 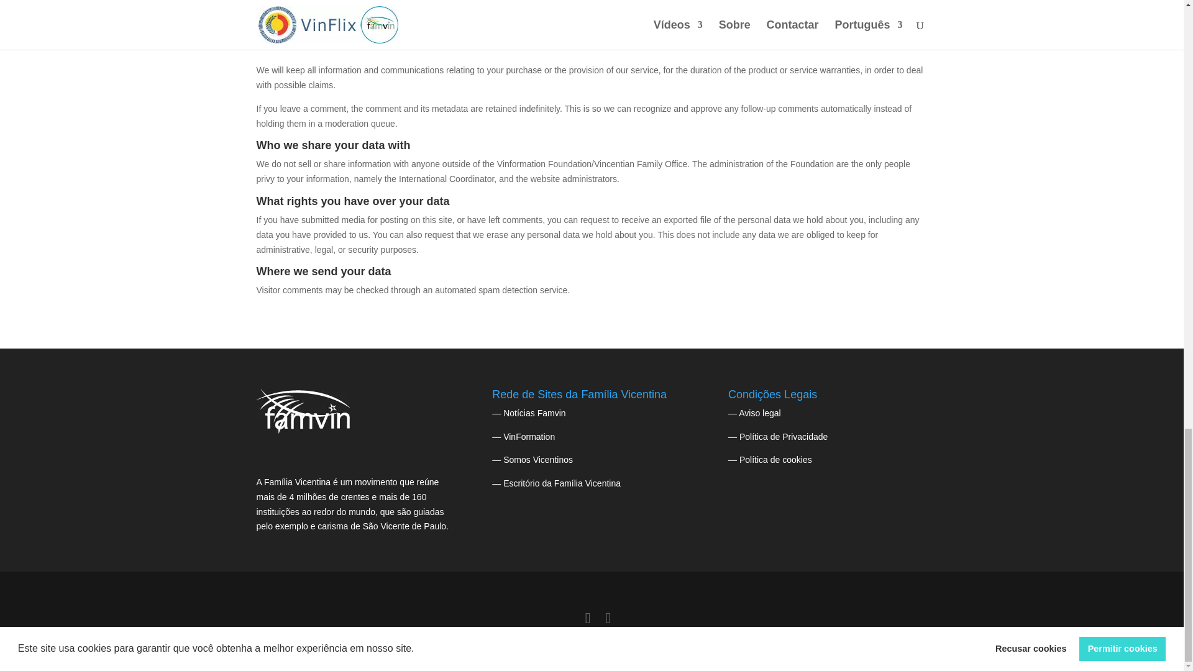 What do you see at coordinates (759, 413) in the screenshot?
I see `Aviso legal` at bounding box center [759, 413].